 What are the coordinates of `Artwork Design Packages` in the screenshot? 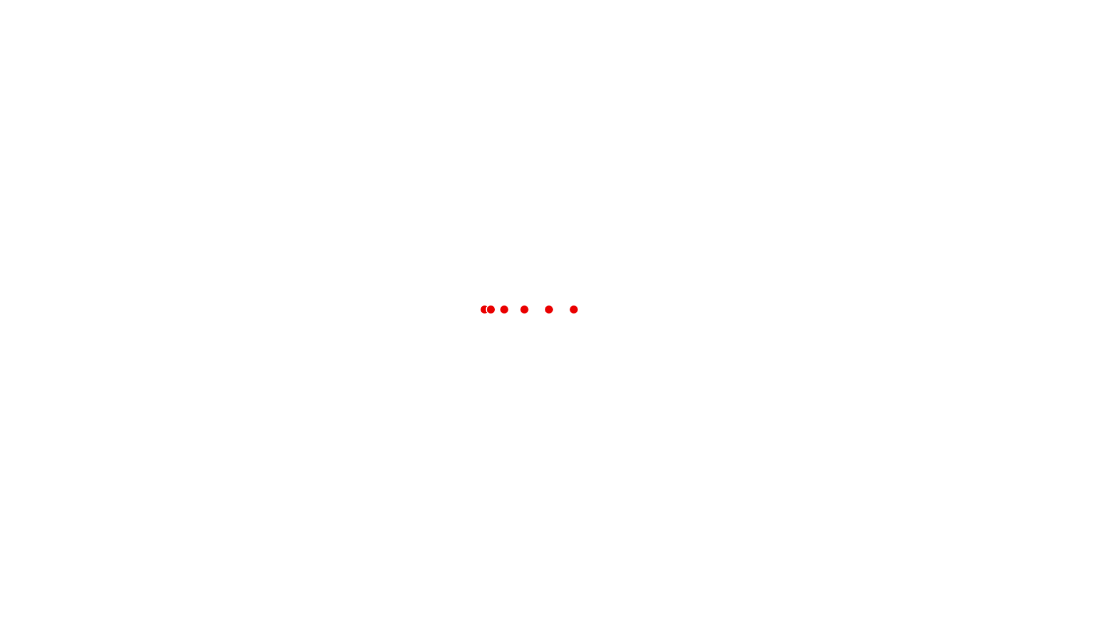 It's located at (623, 15).